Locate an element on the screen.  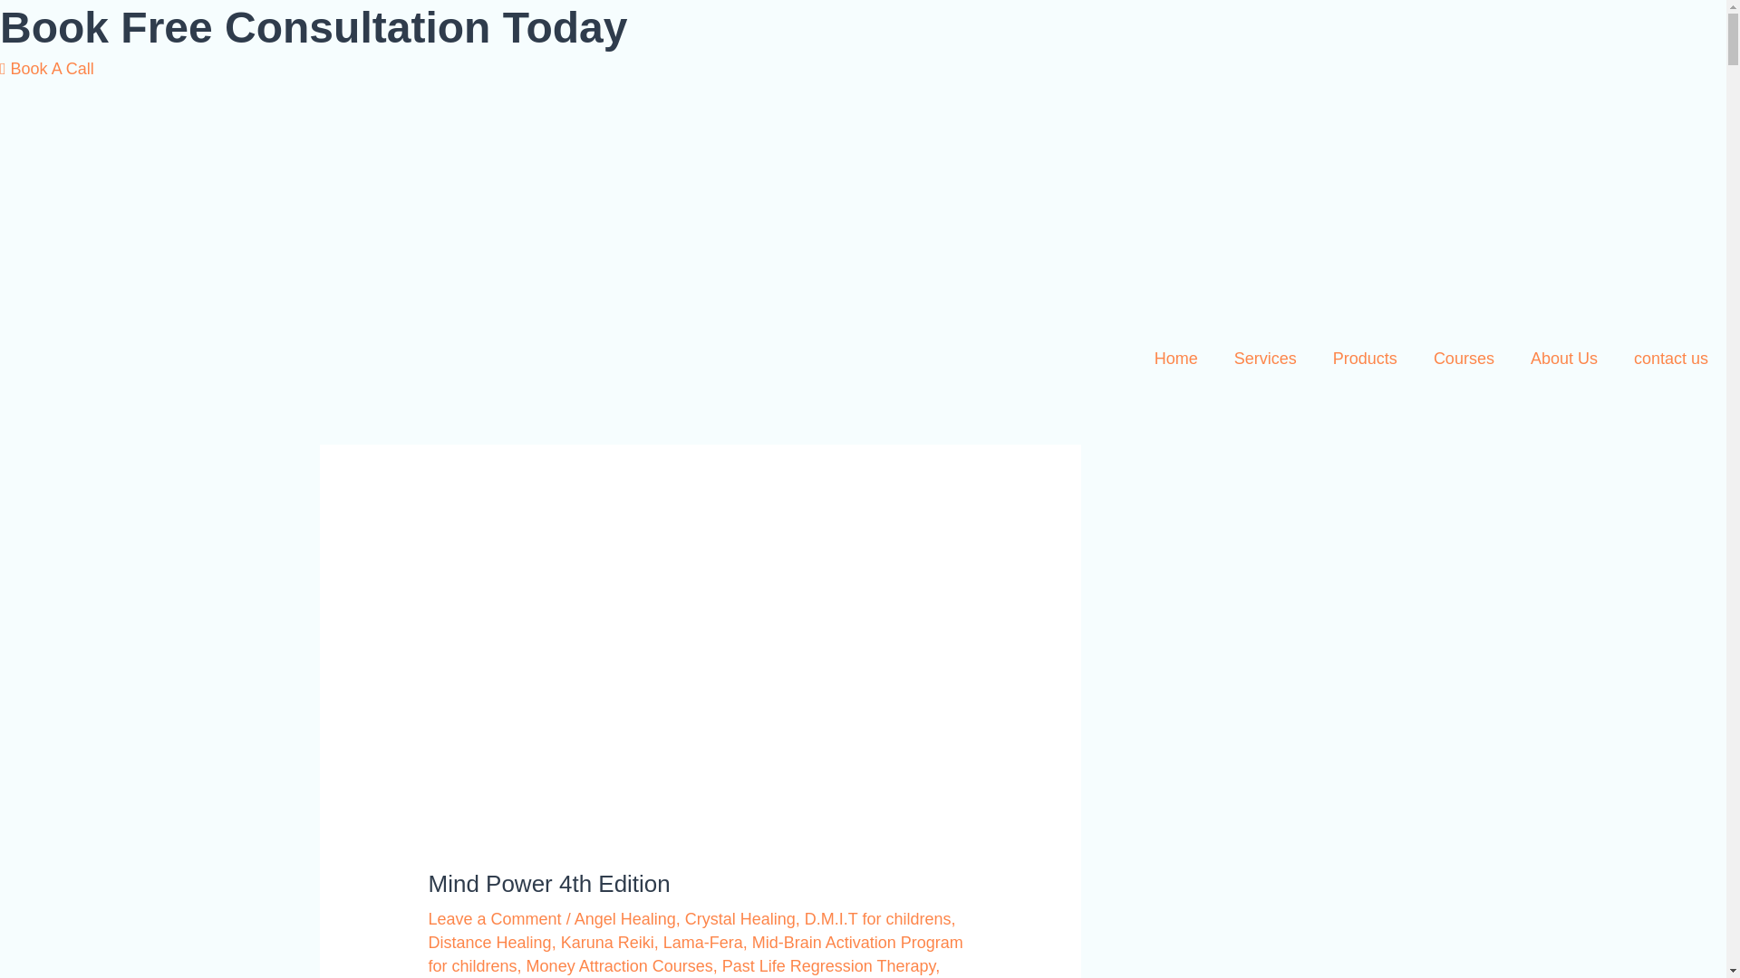
Home is located at coordinates (1176, 359).